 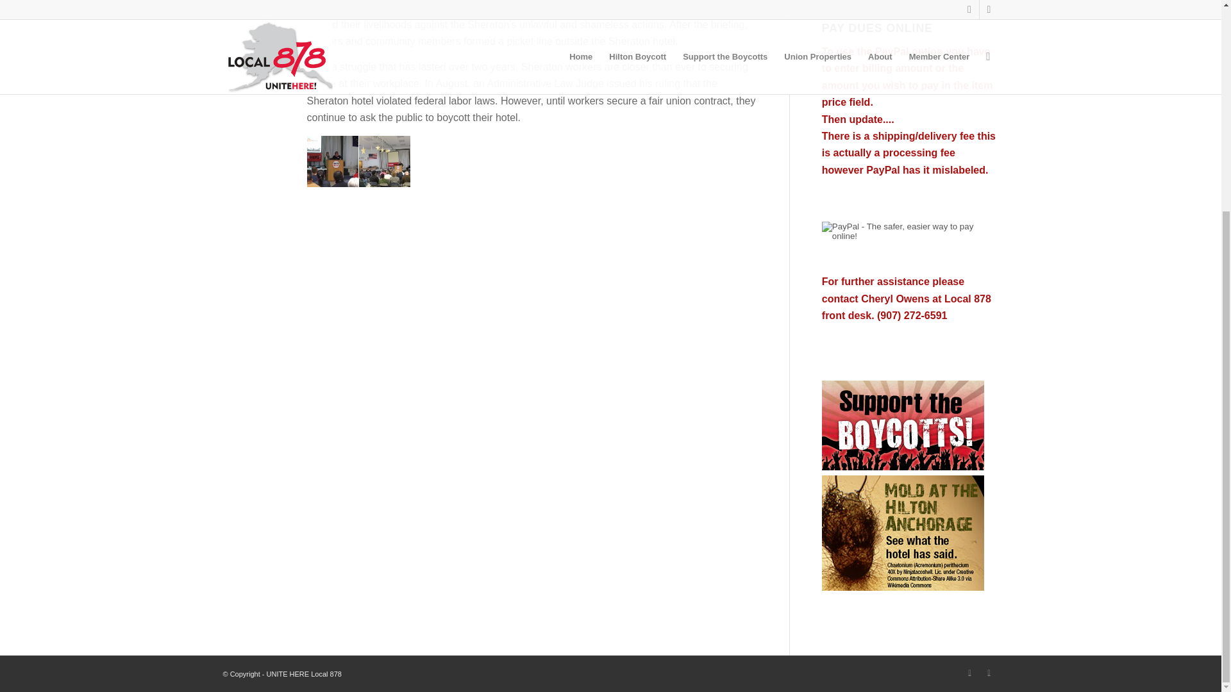 What do you see at coordinates (989, 671) in the screenshot?
I see `Facebook` at bounding box center [989, 671].